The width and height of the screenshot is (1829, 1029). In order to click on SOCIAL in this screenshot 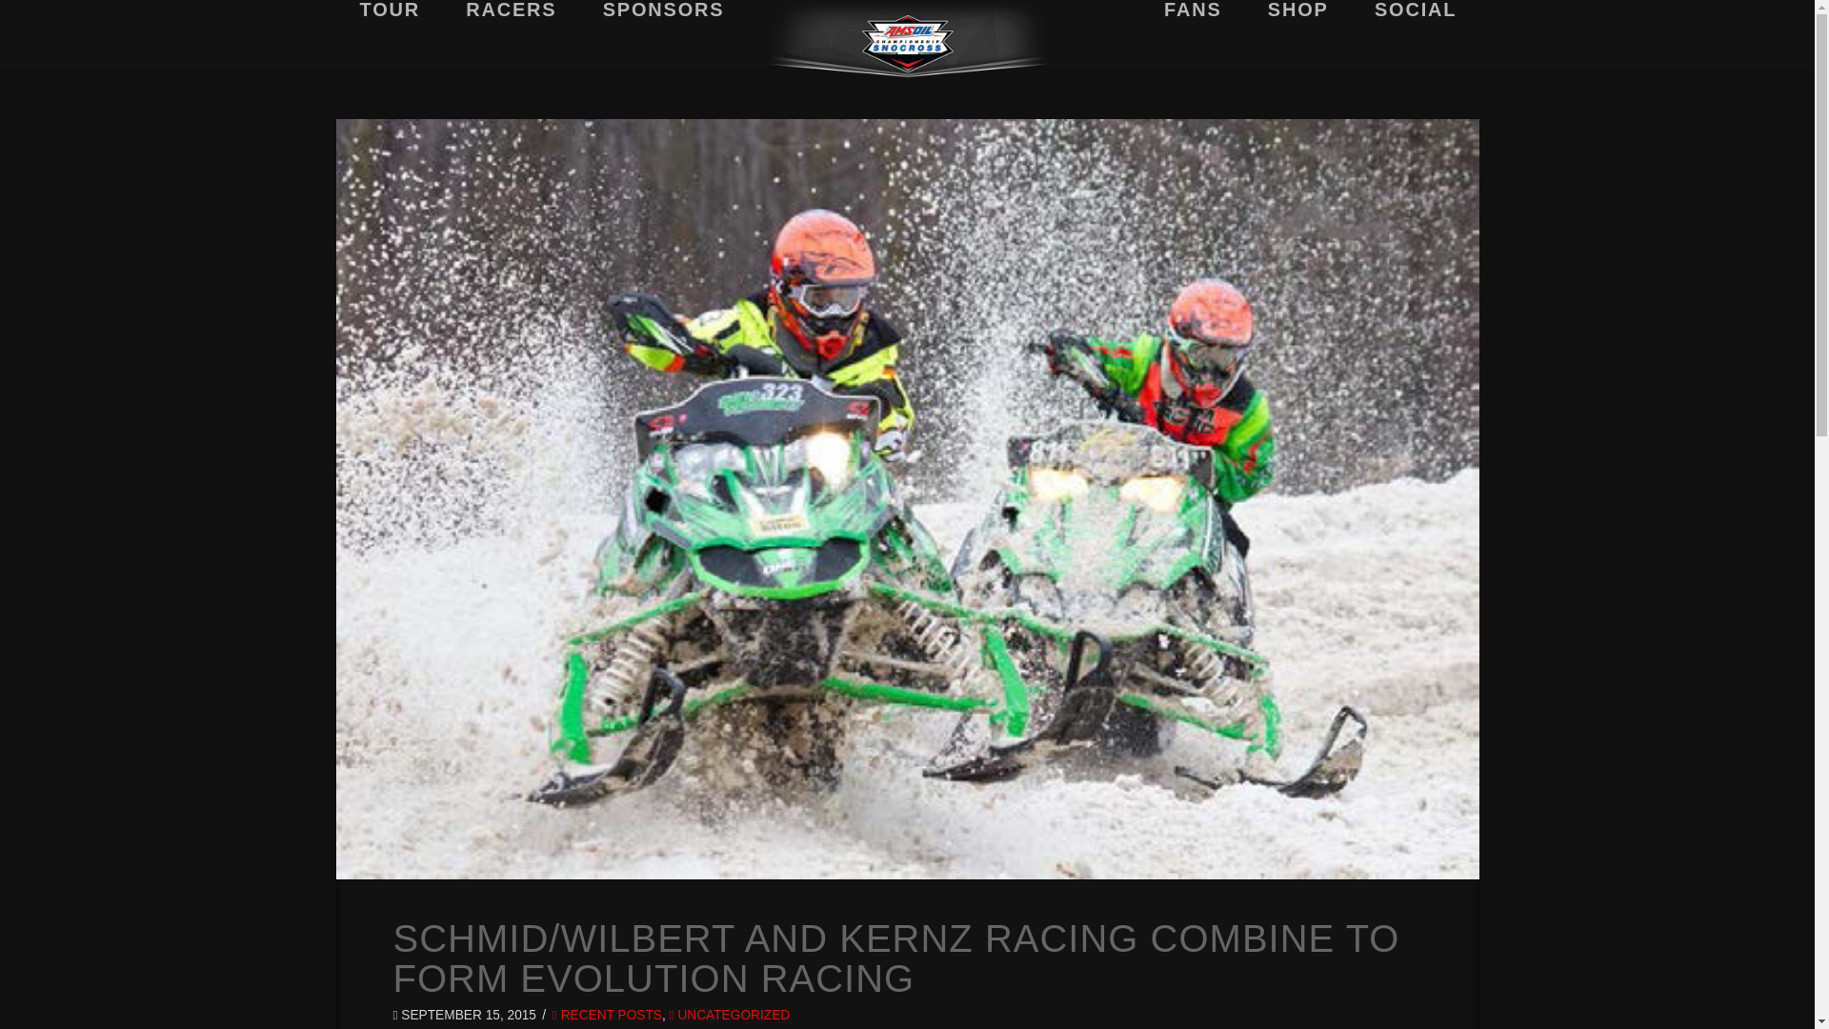, I will do `click(1416, 40)`.